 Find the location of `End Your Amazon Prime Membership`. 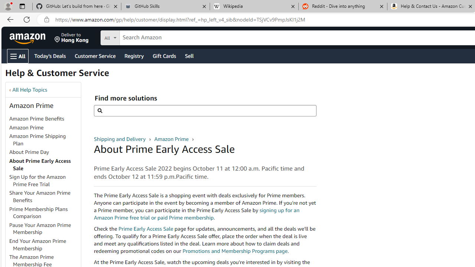

End Your Amazon Prime Membership is located at coordinates (38, 244).